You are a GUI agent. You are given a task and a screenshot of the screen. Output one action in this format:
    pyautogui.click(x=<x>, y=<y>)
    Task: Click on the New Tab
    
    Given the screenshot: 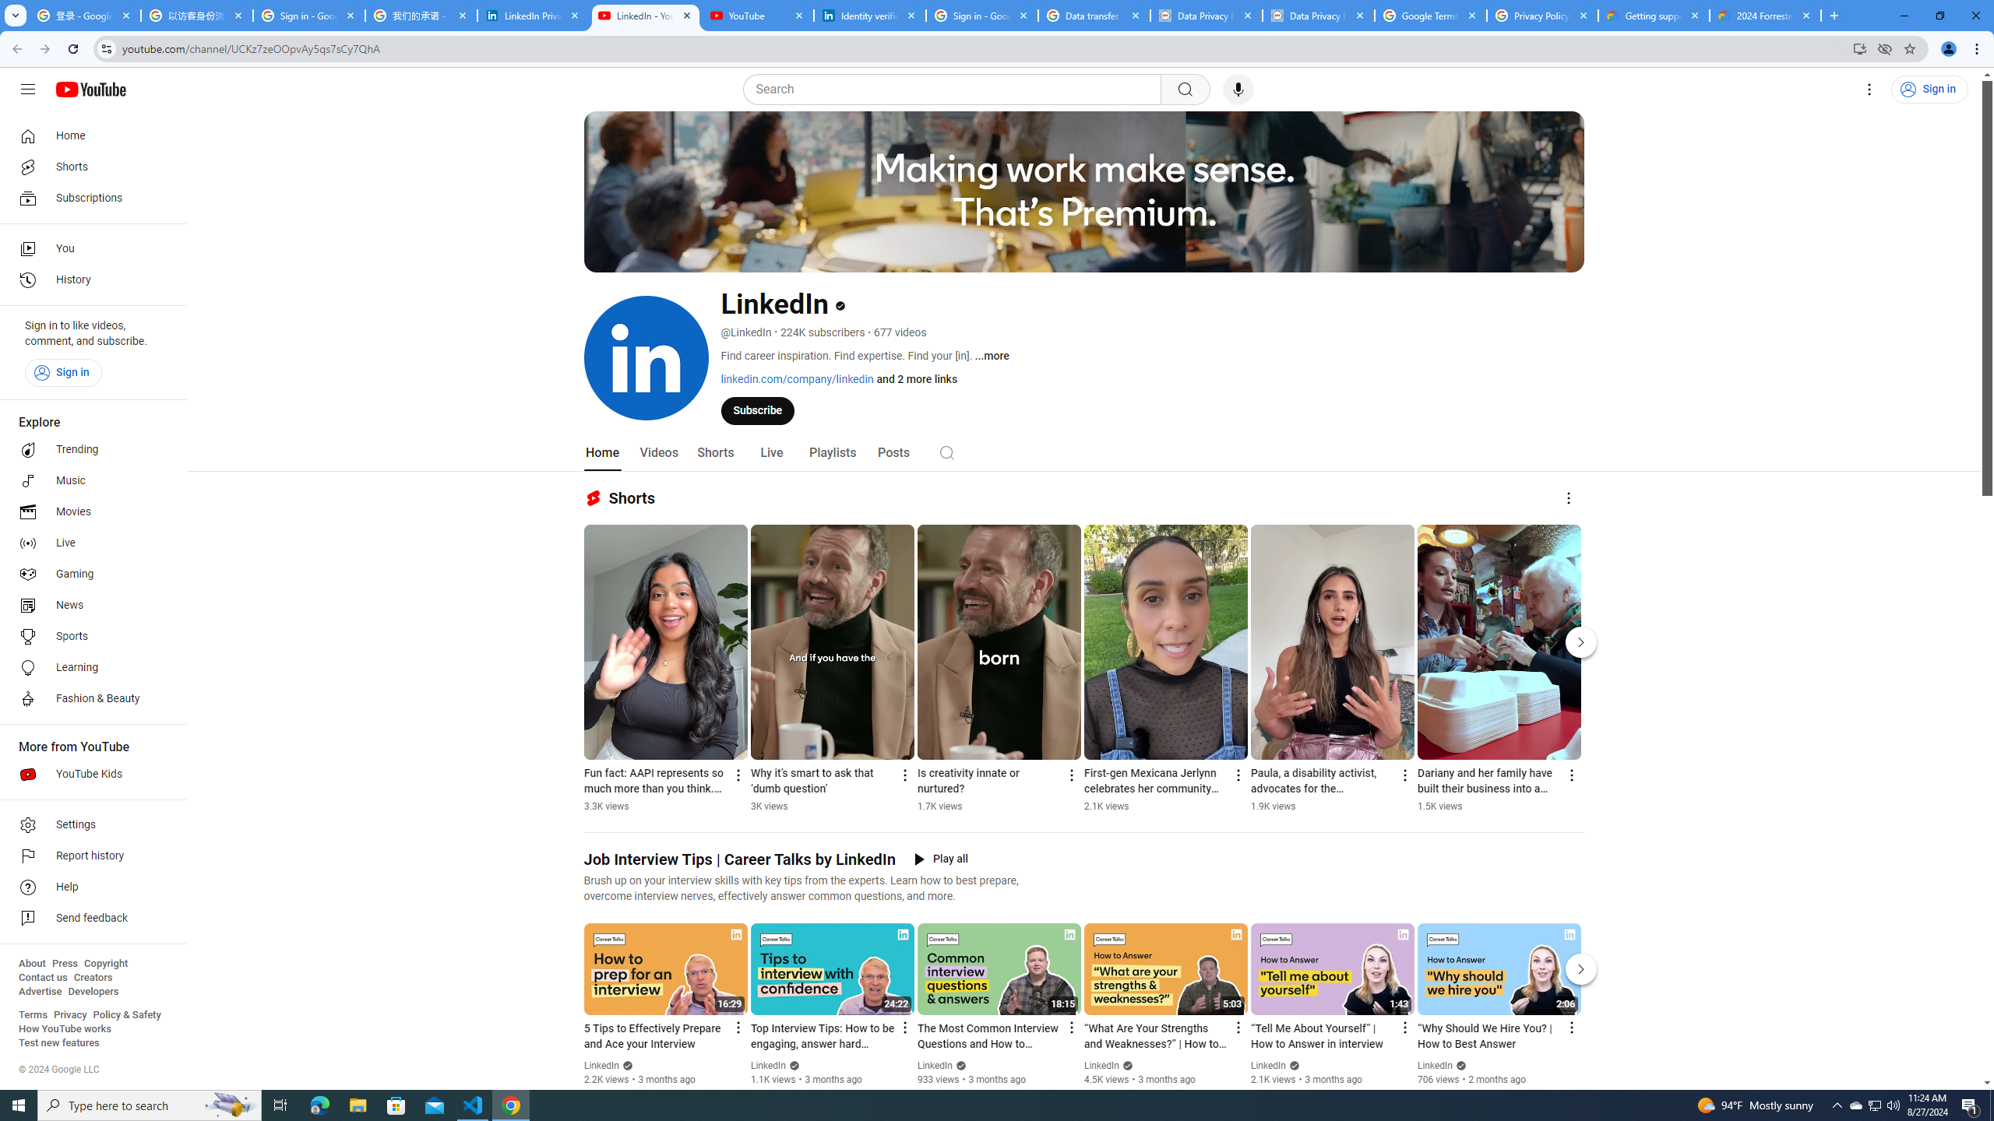 What is the action you would take?
    pyautogui.click(x=1834, y=16)
    